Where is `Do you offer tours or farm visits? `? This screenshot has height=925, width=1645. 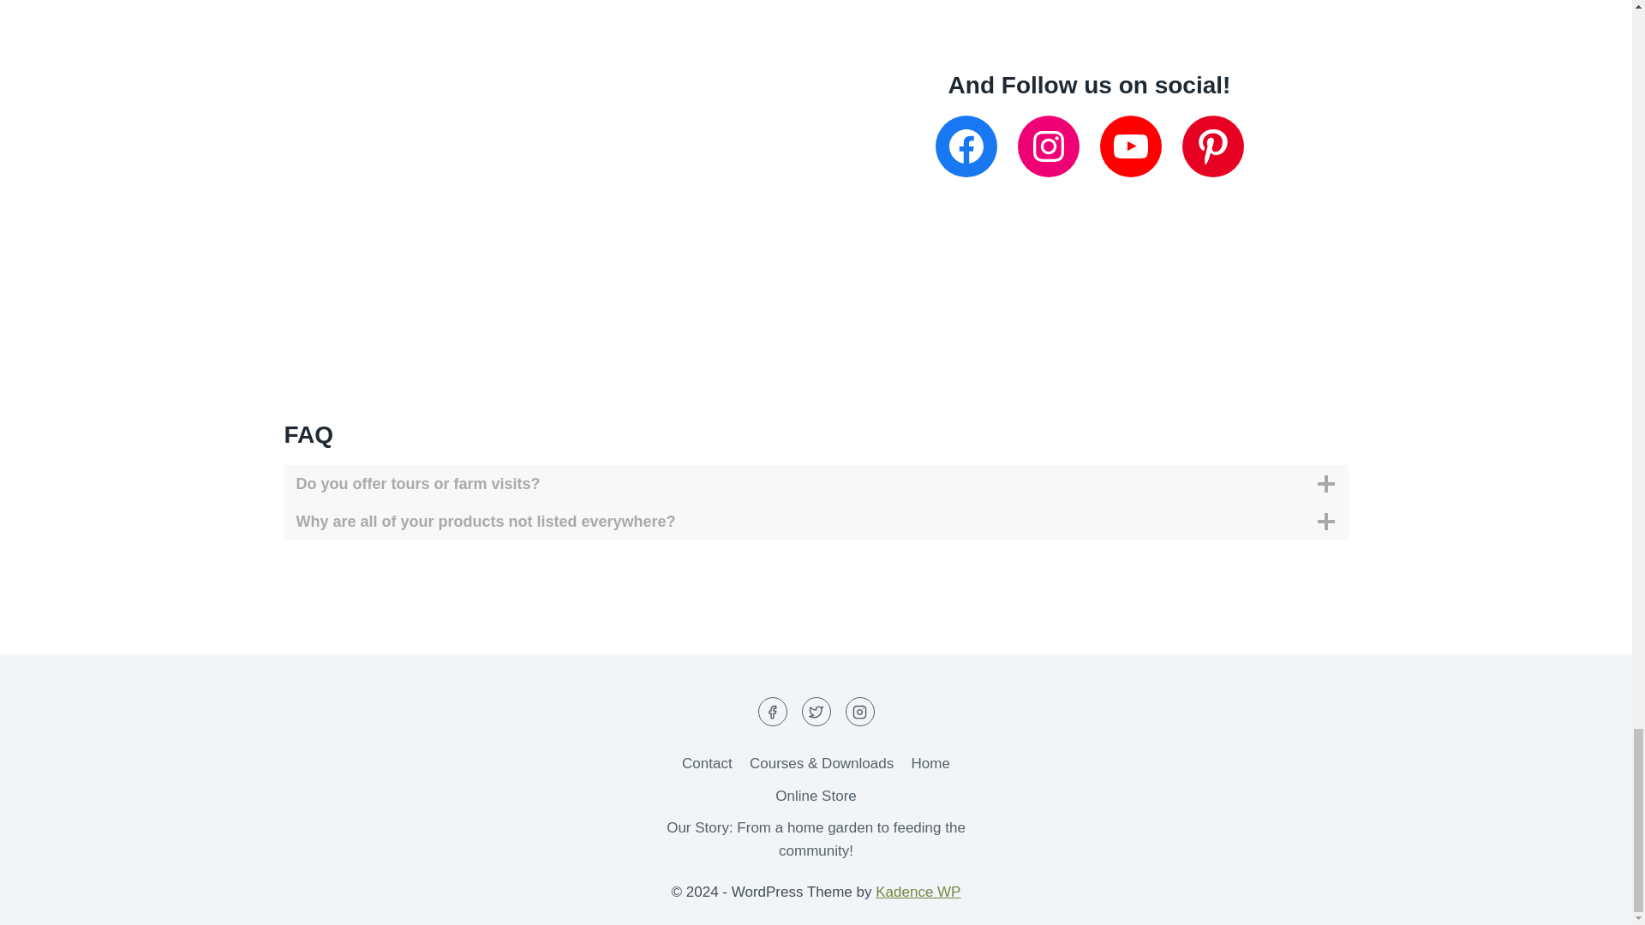 Do you offer tours or farm visits?  is located at coordinates (817, 484).